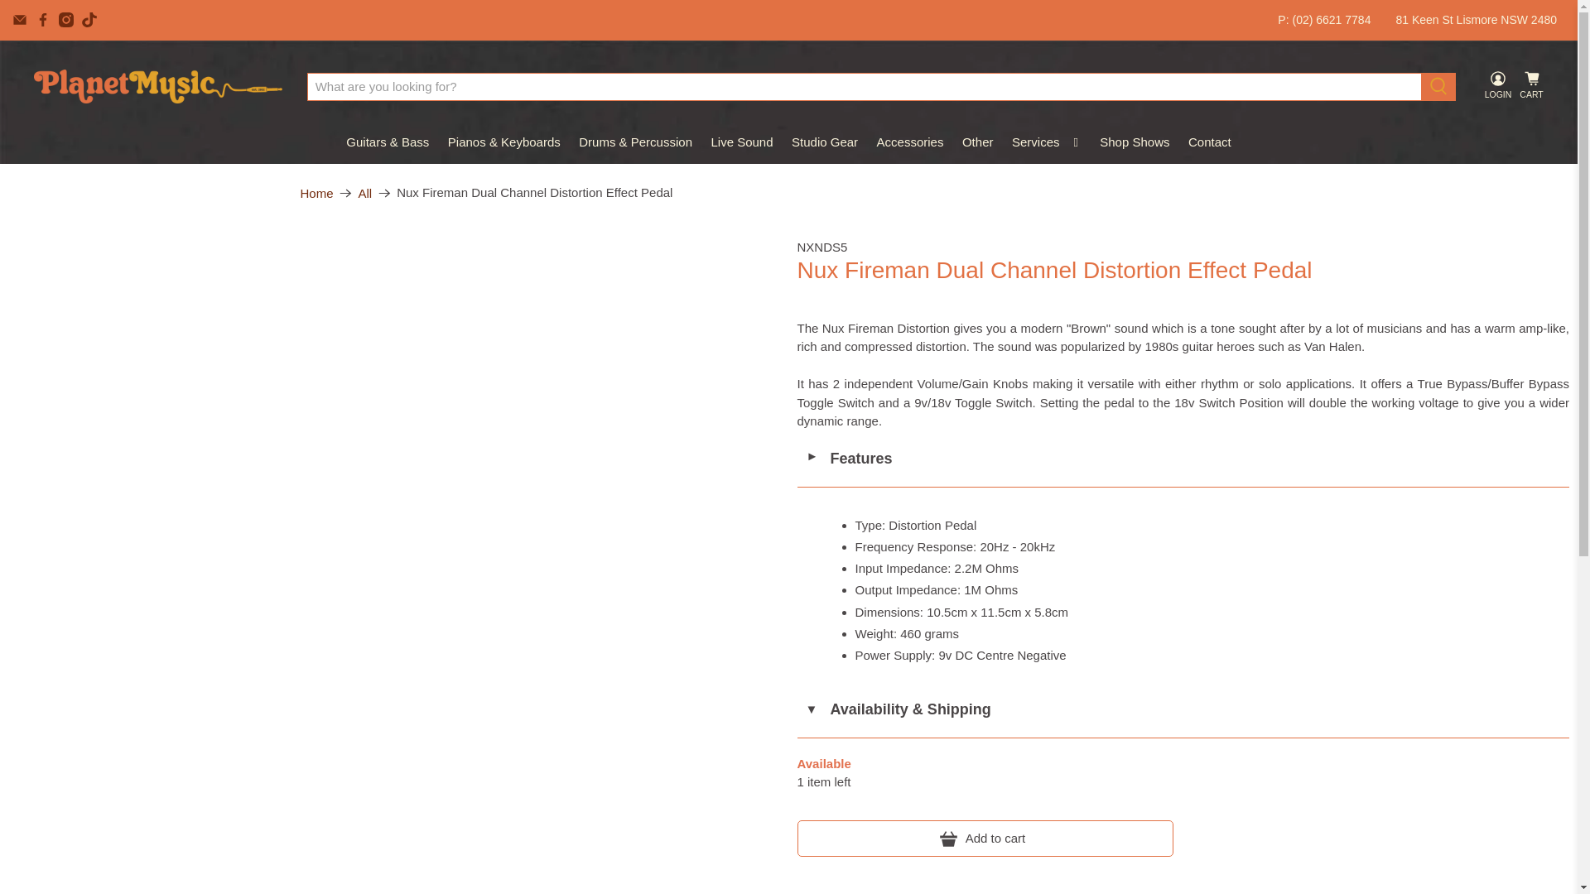 The image size is (1590, 894). I want to click on Planet Music on Instagram, so click(66, 20).